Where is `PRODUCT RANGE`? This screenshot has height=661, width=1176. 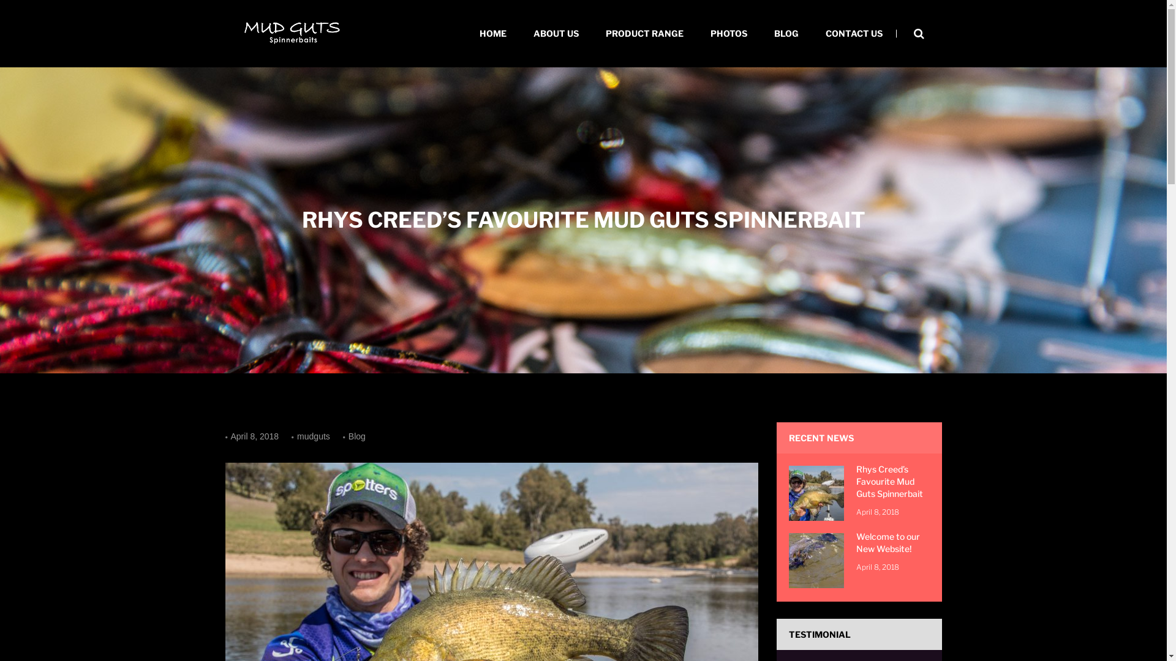
PRODUCT RANGE is located at coordinates (644, 34).